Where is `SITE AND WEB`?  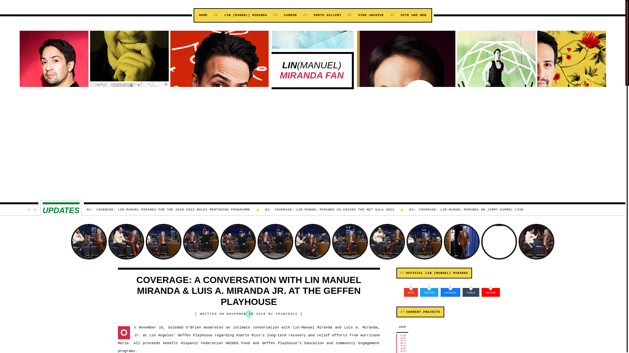 SITE AND WEB is located at coordinates (413, 15).